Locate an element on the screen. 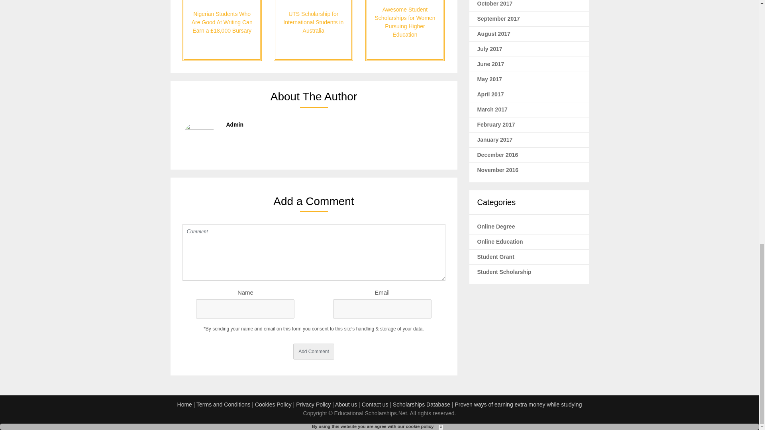 This screenshot has width=765, height=430. Add Comment is located at coordinates (314, 351).